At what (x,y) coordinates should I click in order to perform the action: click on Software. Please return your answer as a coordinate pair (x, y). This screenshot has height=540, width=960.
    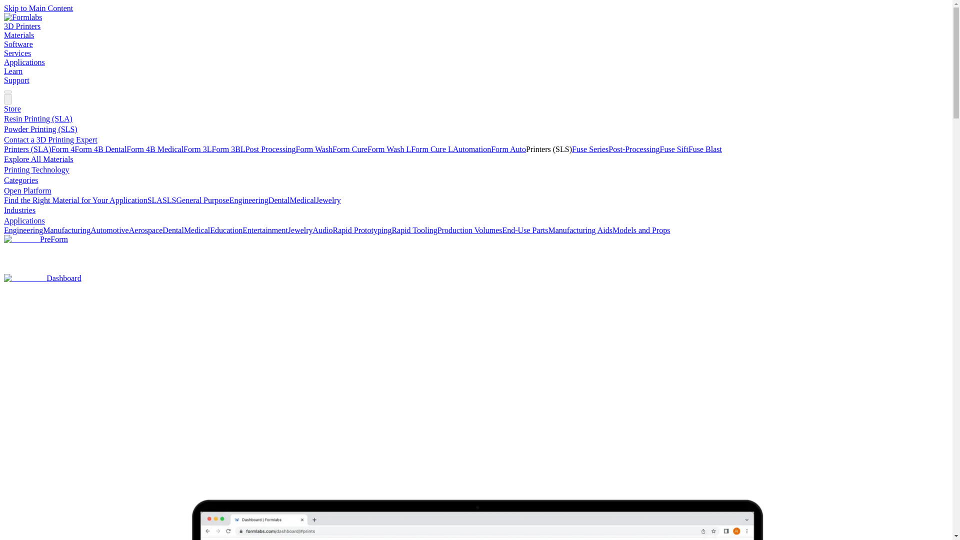
    Looking at the image, I should click on (18, 44).